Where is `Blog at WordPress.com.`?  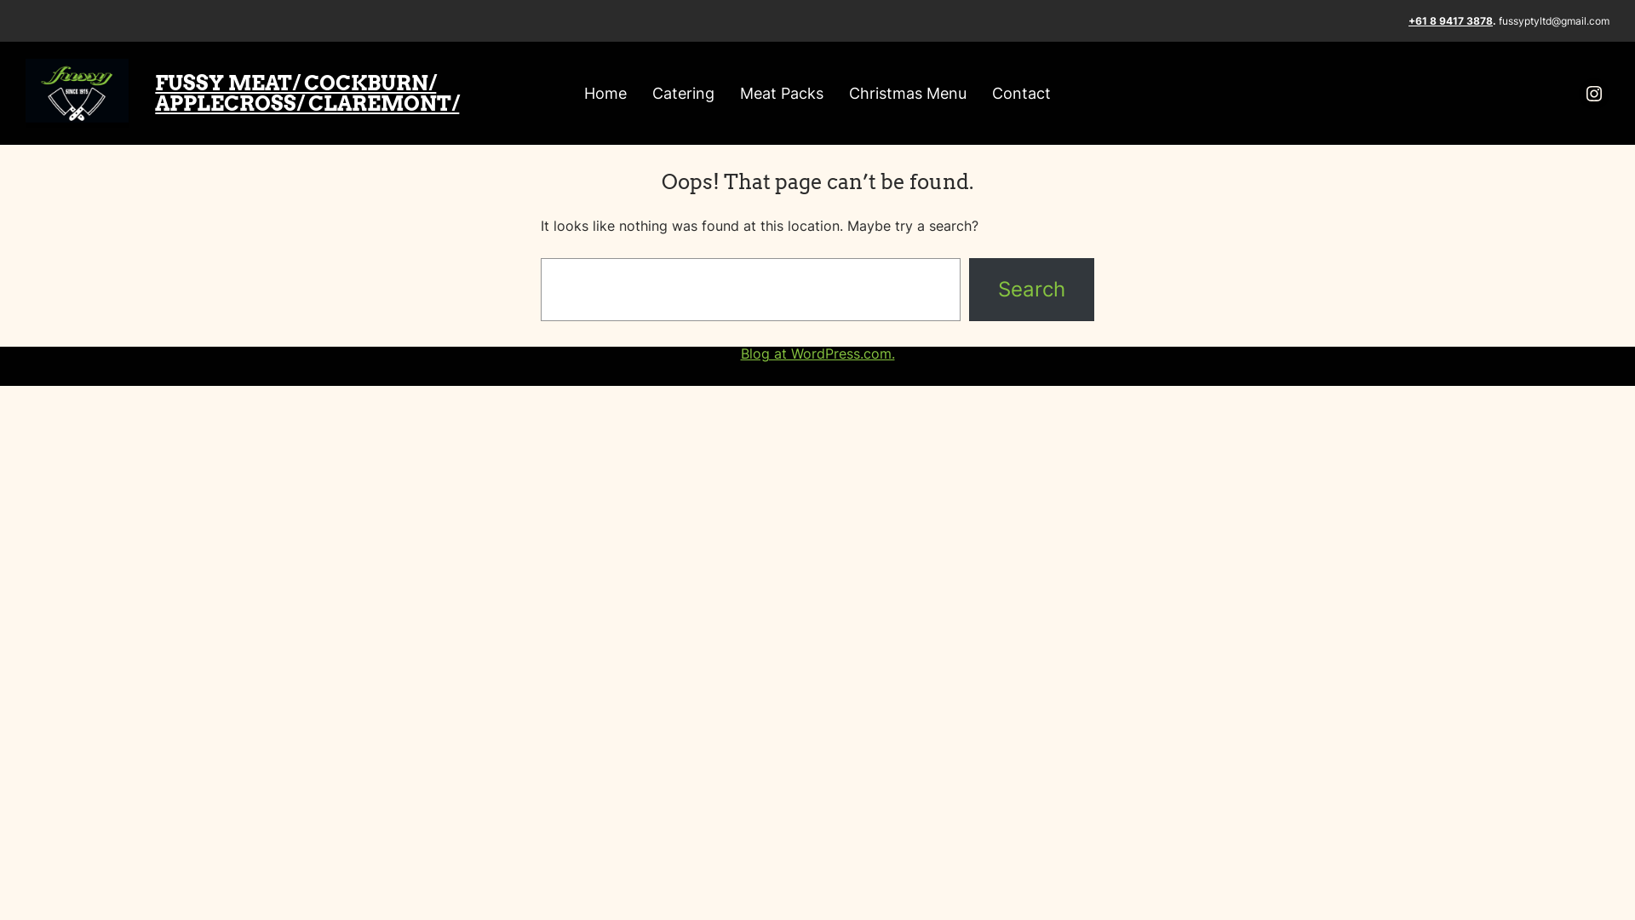
Blog at WordPress.com. is located at coordinates (817, 354).